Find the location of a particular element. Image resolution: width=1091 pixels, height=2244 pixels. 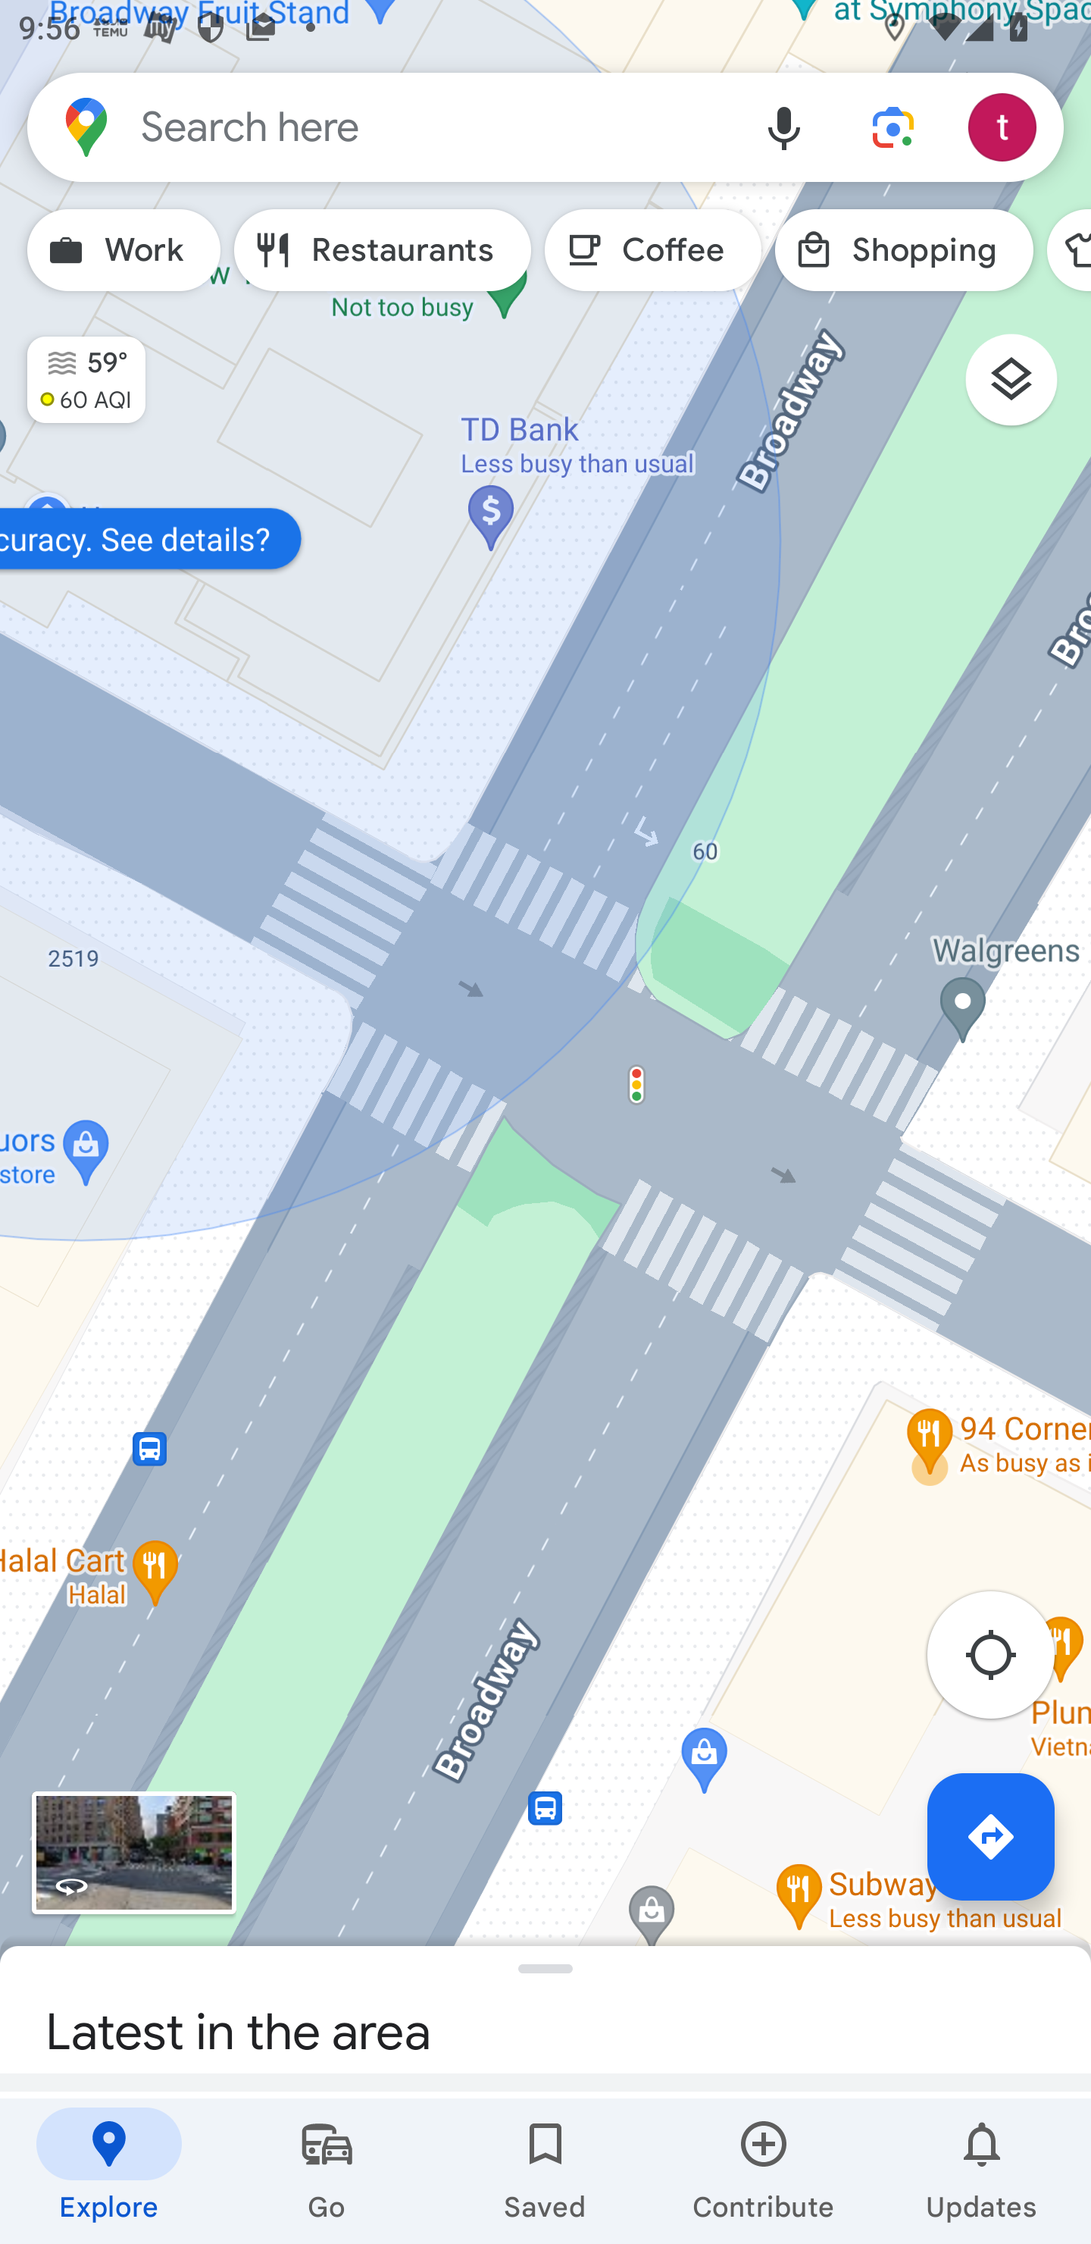

Updates is located at coordinates (982, 2171).